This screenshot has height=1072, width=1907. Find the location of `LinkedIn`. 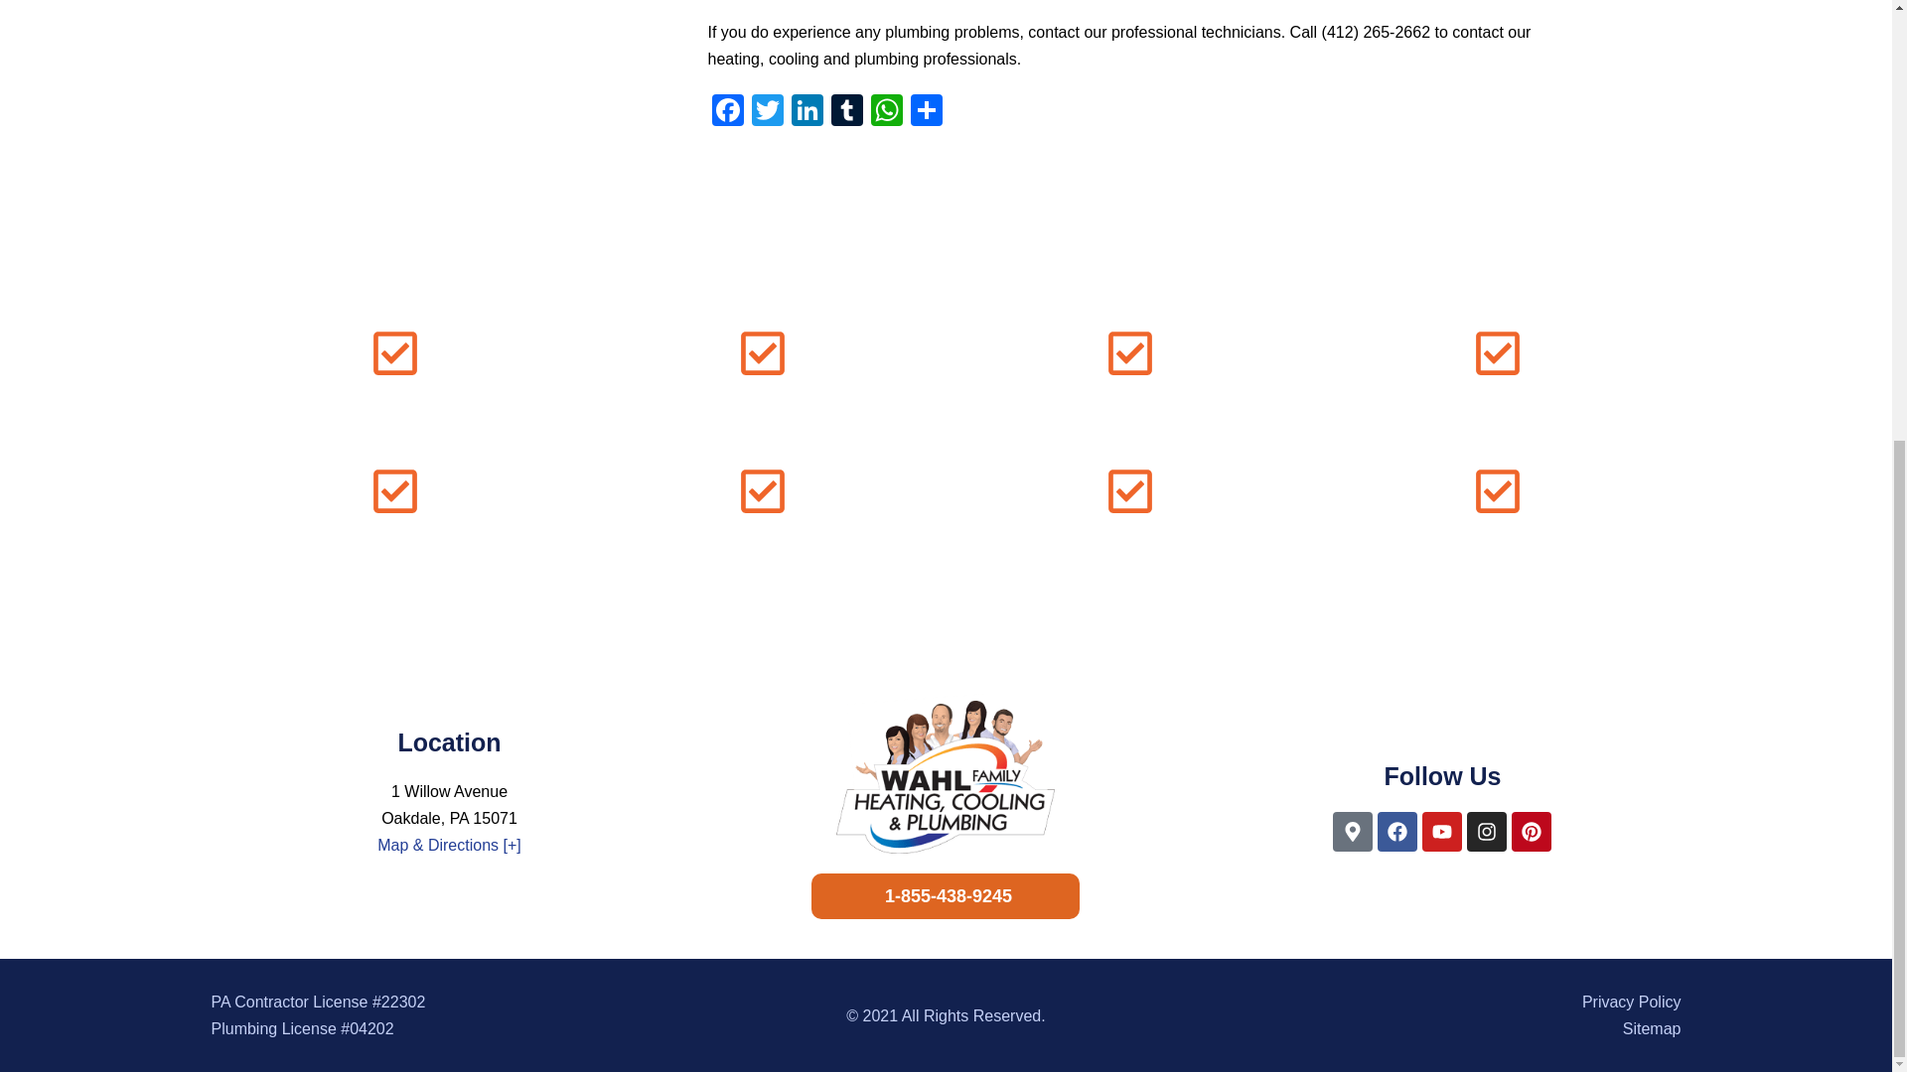

LinkedIn is located at coordinates (806, 112).